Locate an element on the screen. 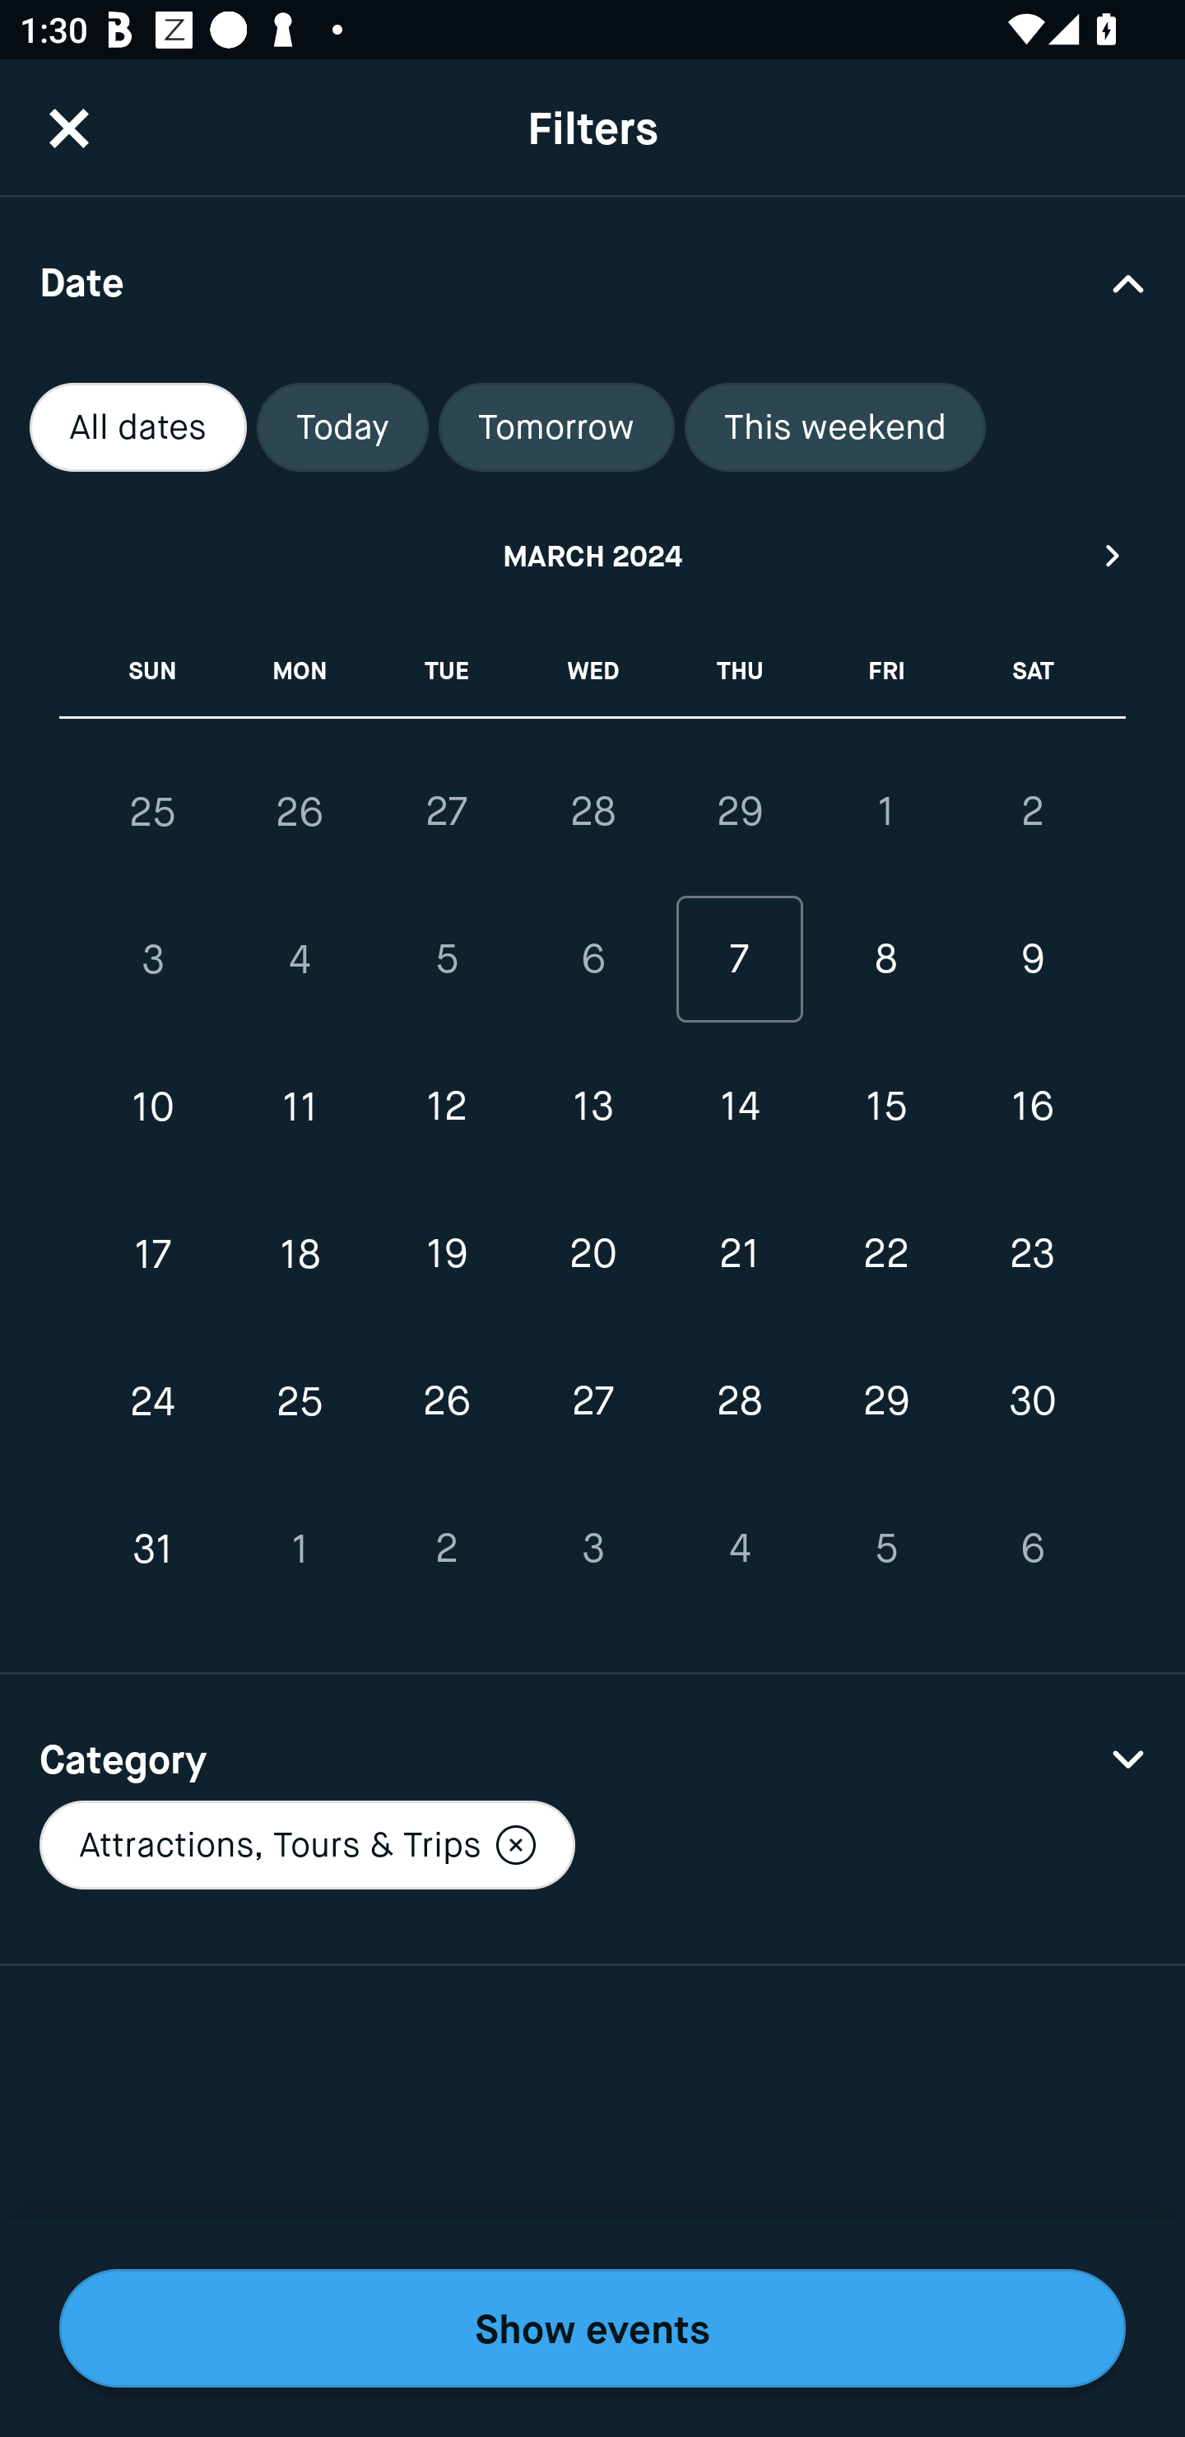  23 is located at coordinates (1032, 1253).